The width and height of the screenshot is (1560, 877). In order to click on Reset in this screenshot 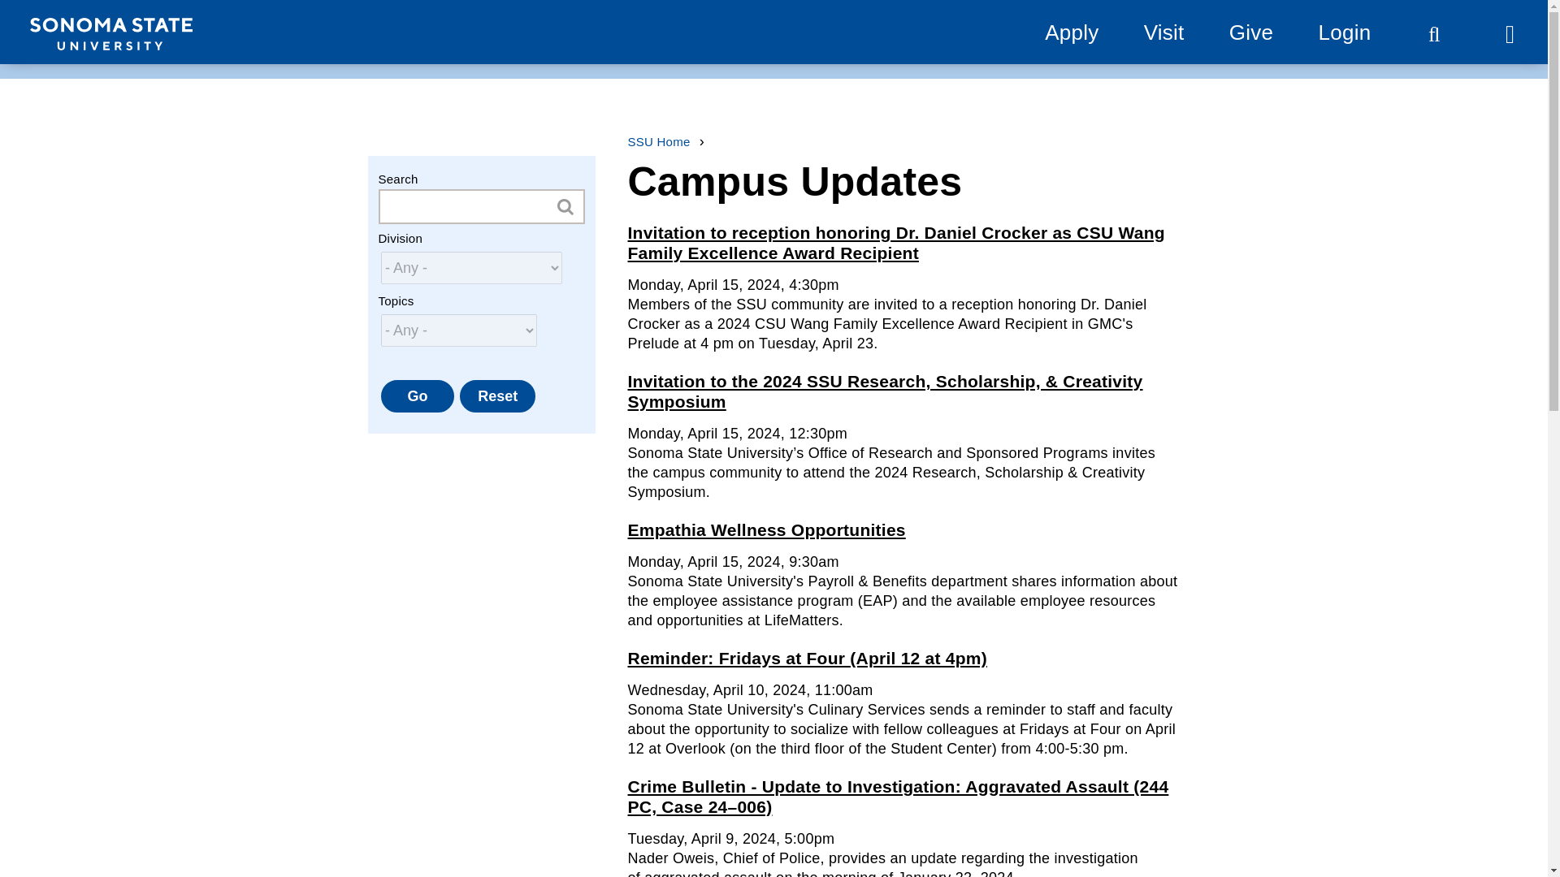, I will do `click(497, 395)`.